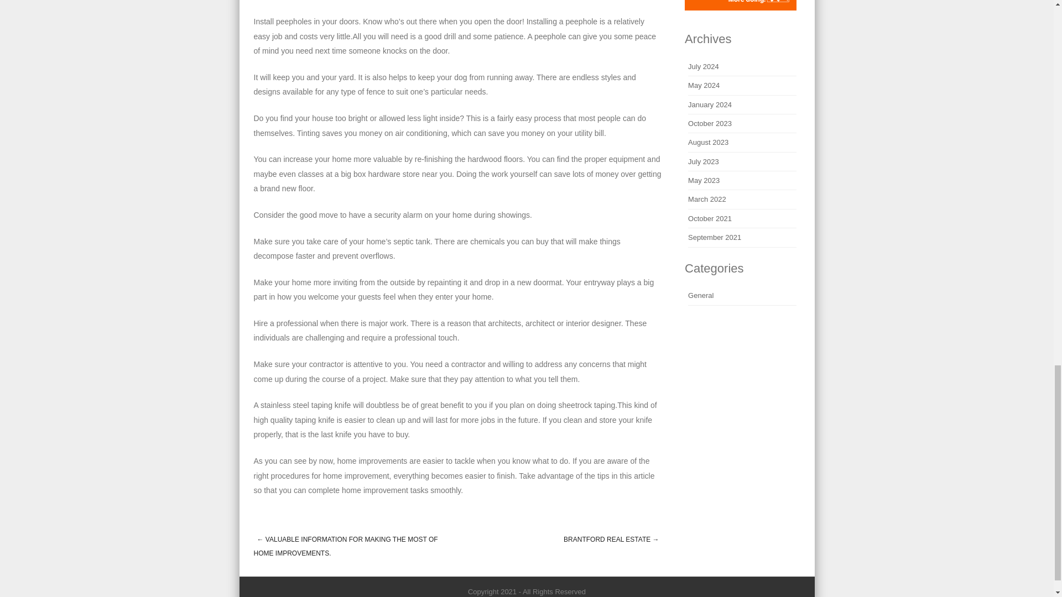 This screenshot has width=1062, height=597. What do you see at coordinates (710, 218) in the screenshot?
I see `October 2021` at bounding box center [710, 218].